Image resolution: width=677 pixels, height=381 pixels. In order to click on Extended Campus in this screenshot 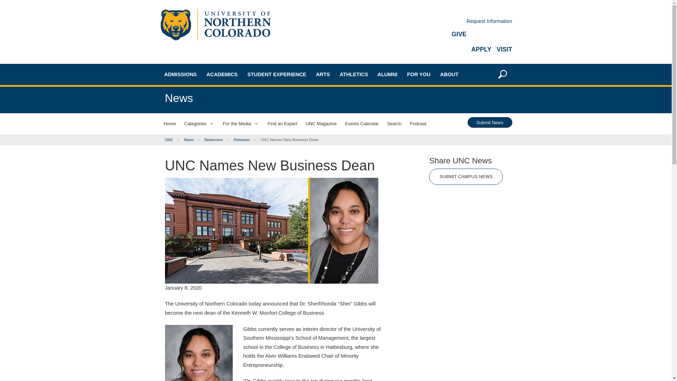, I will do `click(195, 156)`.